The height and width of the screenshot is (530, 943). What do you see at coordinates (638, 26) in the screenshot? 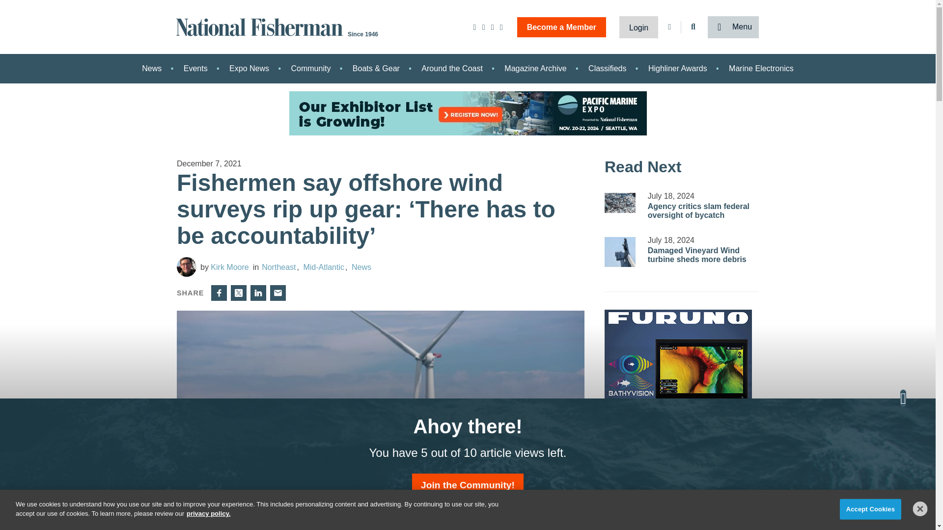
I see `Login` at bounding box center [638, 26].